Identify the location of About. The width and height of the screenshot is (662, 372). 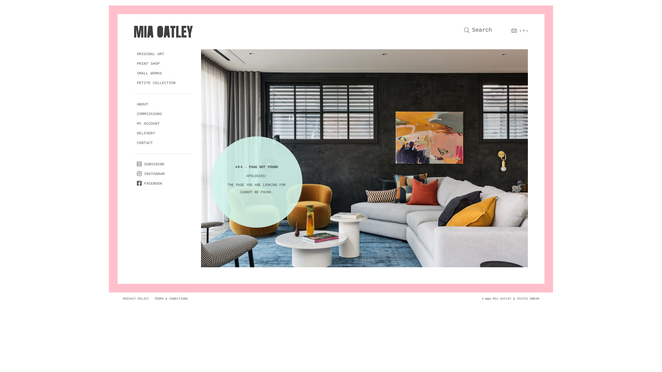
(143, 104).